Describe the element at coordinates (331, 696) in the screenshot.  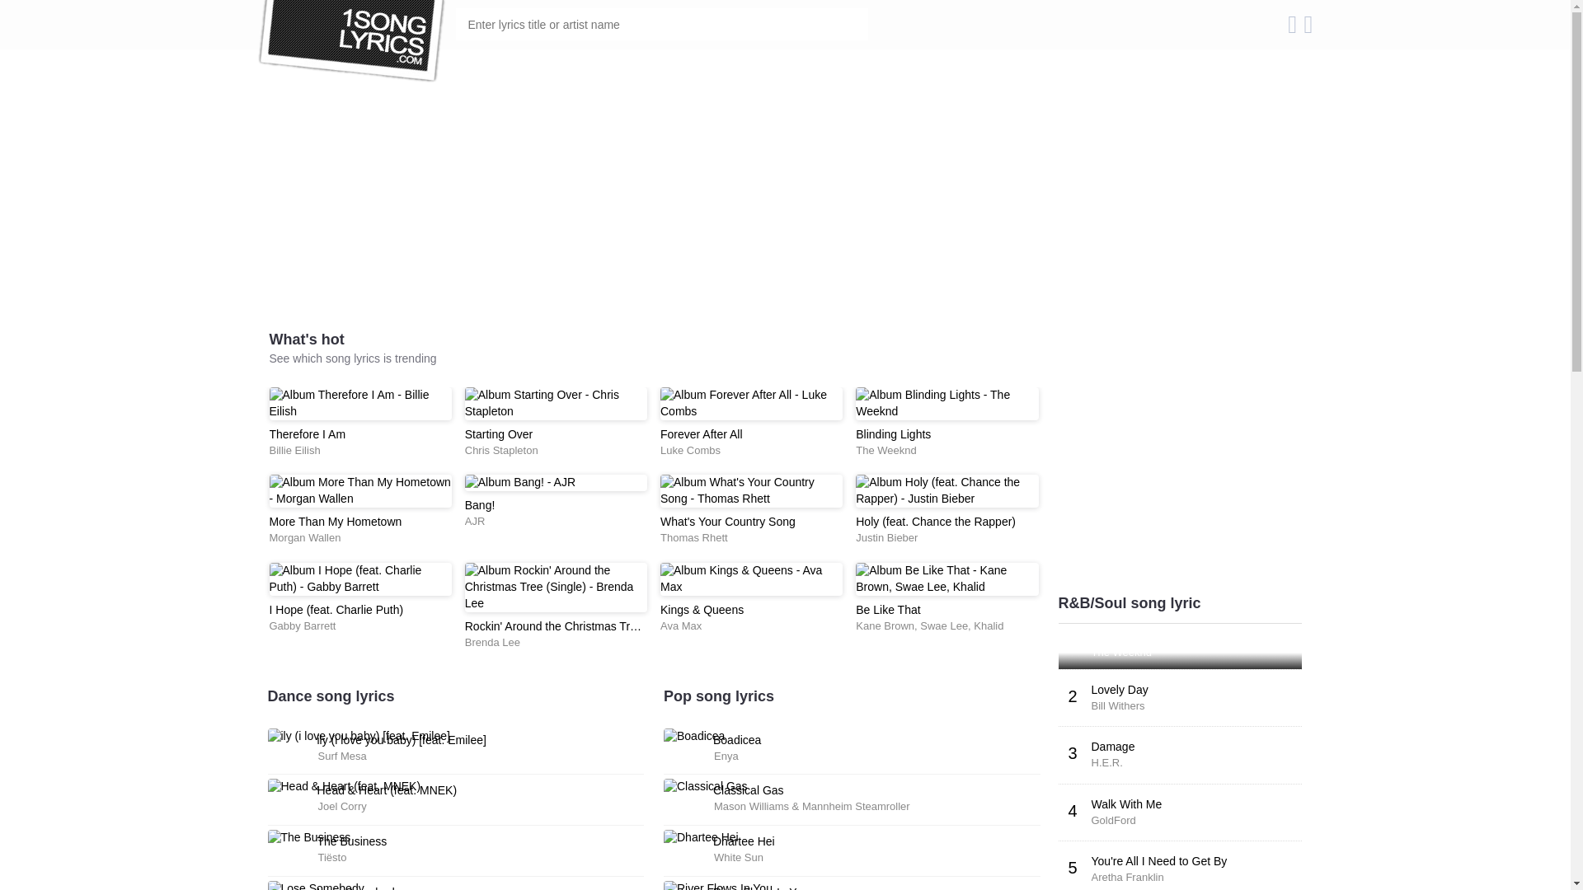
I see `Dance song lyrics` at that location.